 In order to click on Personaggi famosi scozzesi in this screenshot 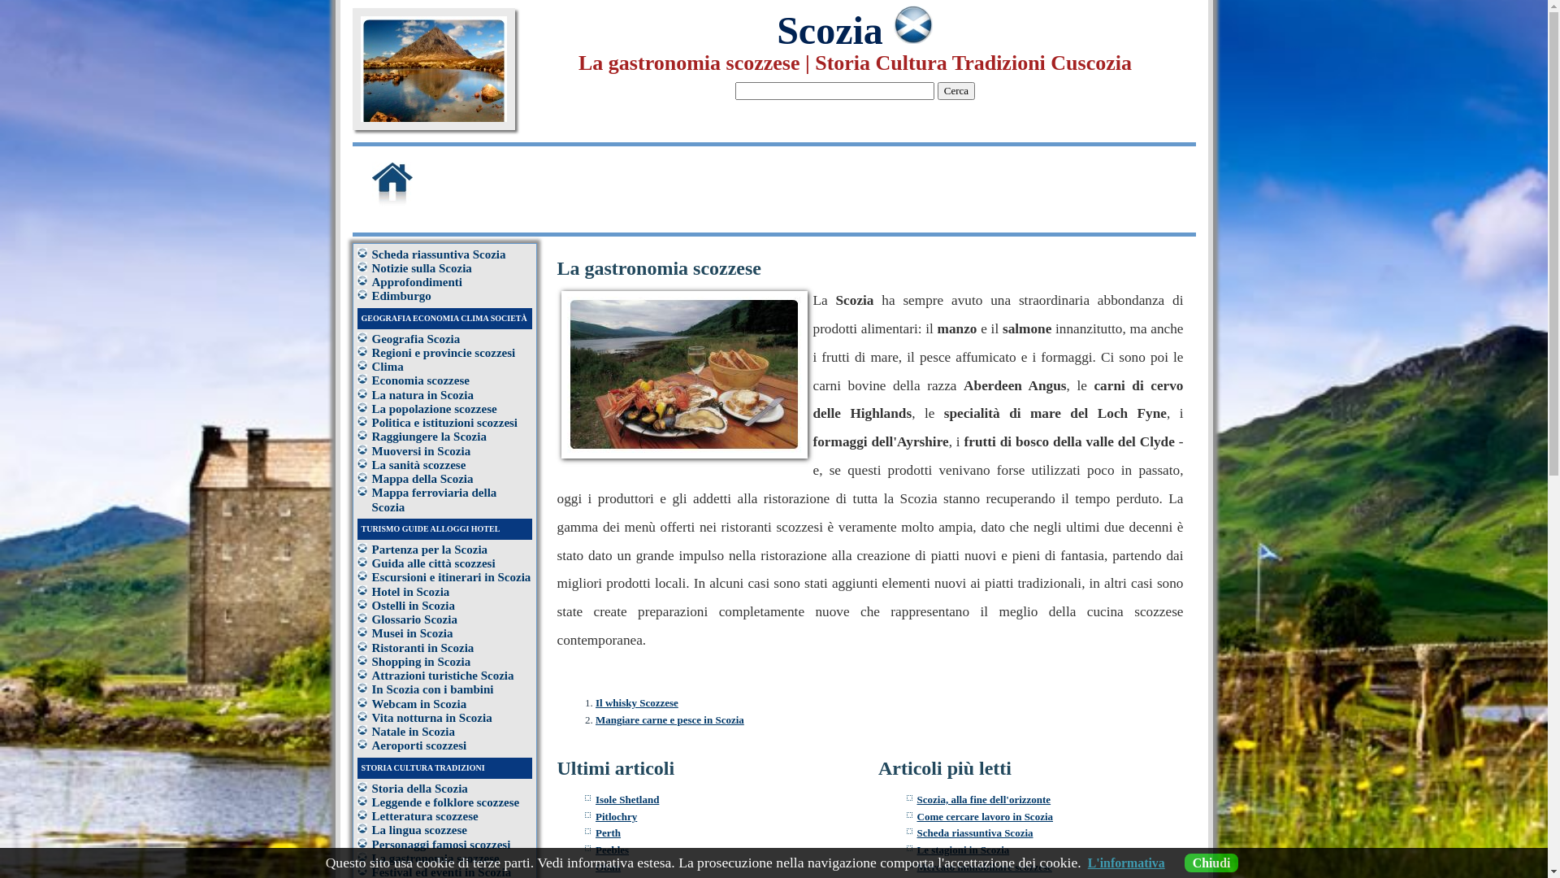, I will do `click(442, 844)`.